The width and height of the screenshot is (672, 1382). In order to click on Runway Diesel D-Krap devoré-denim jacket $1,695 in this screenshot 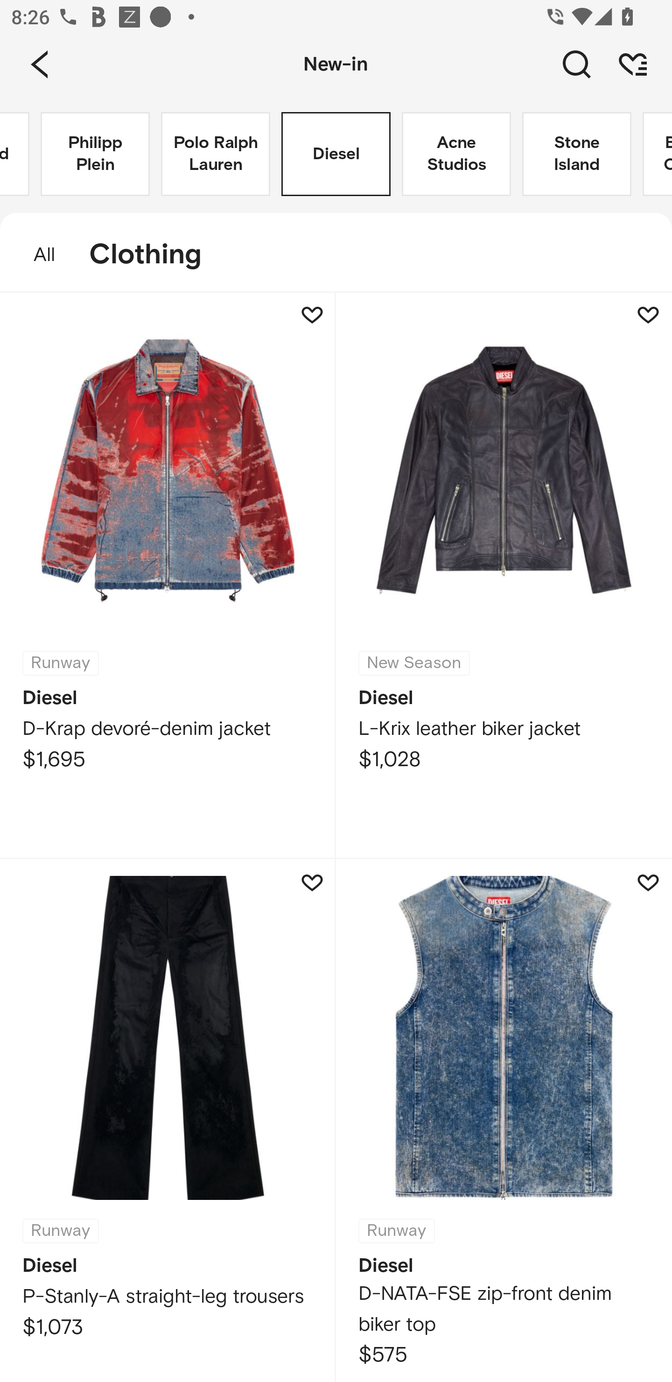, I will do `click(168, 575)`.